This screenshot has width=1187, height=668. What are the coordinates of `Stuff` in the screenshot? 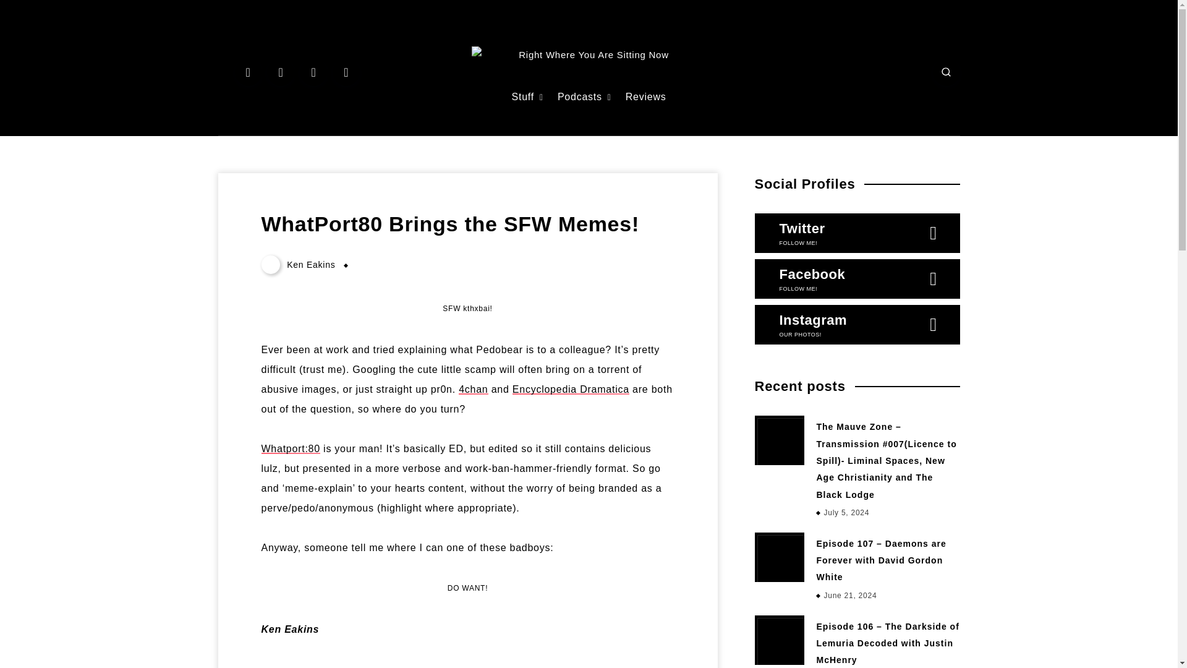 It's located at (523, 97).